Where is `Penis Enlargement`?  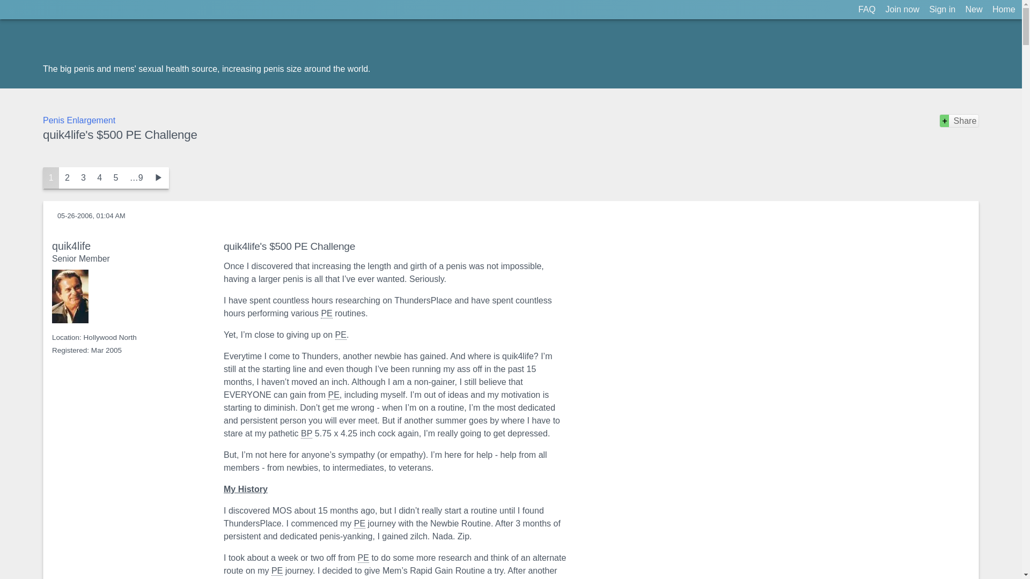
Penis Enlargement is located at coordinates (79, 120).